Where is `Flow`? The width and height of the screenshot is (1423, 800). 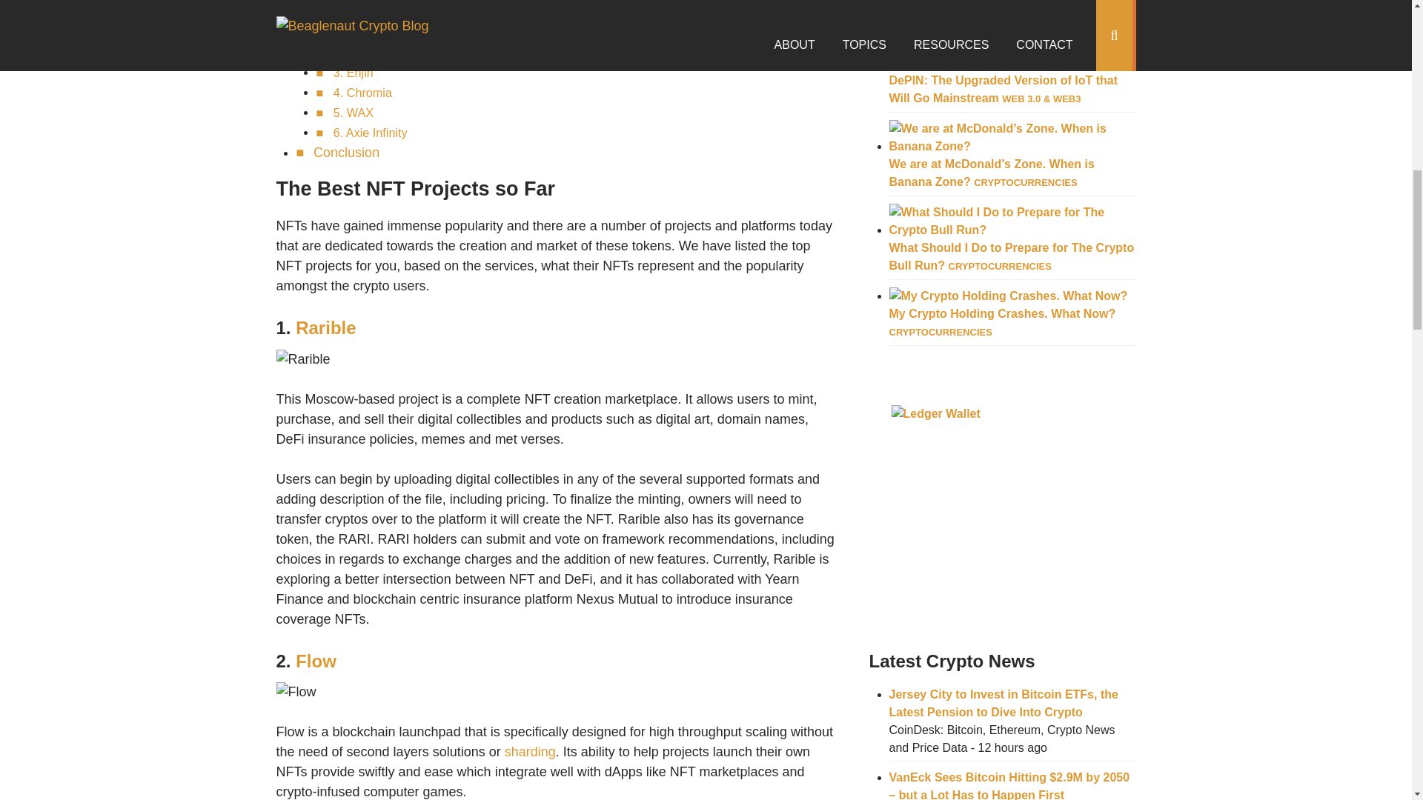
Flow is located at coordinates (316, 661).